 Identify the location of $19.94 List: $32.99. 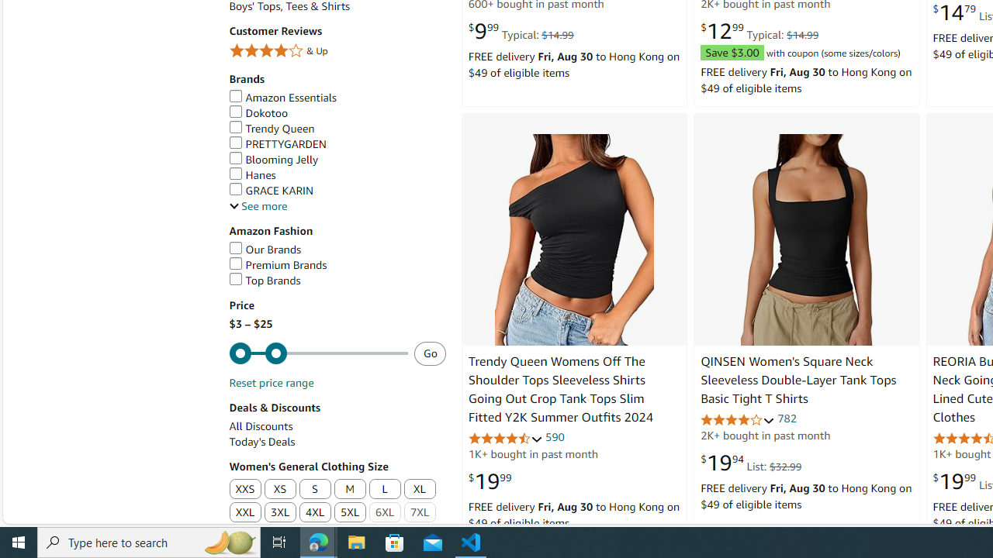
(751, 462).